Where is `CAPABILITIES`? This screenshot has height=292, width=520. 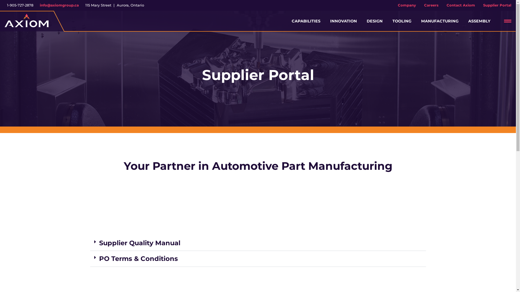 CAPABILITIES is located at coordinates (306, 21).